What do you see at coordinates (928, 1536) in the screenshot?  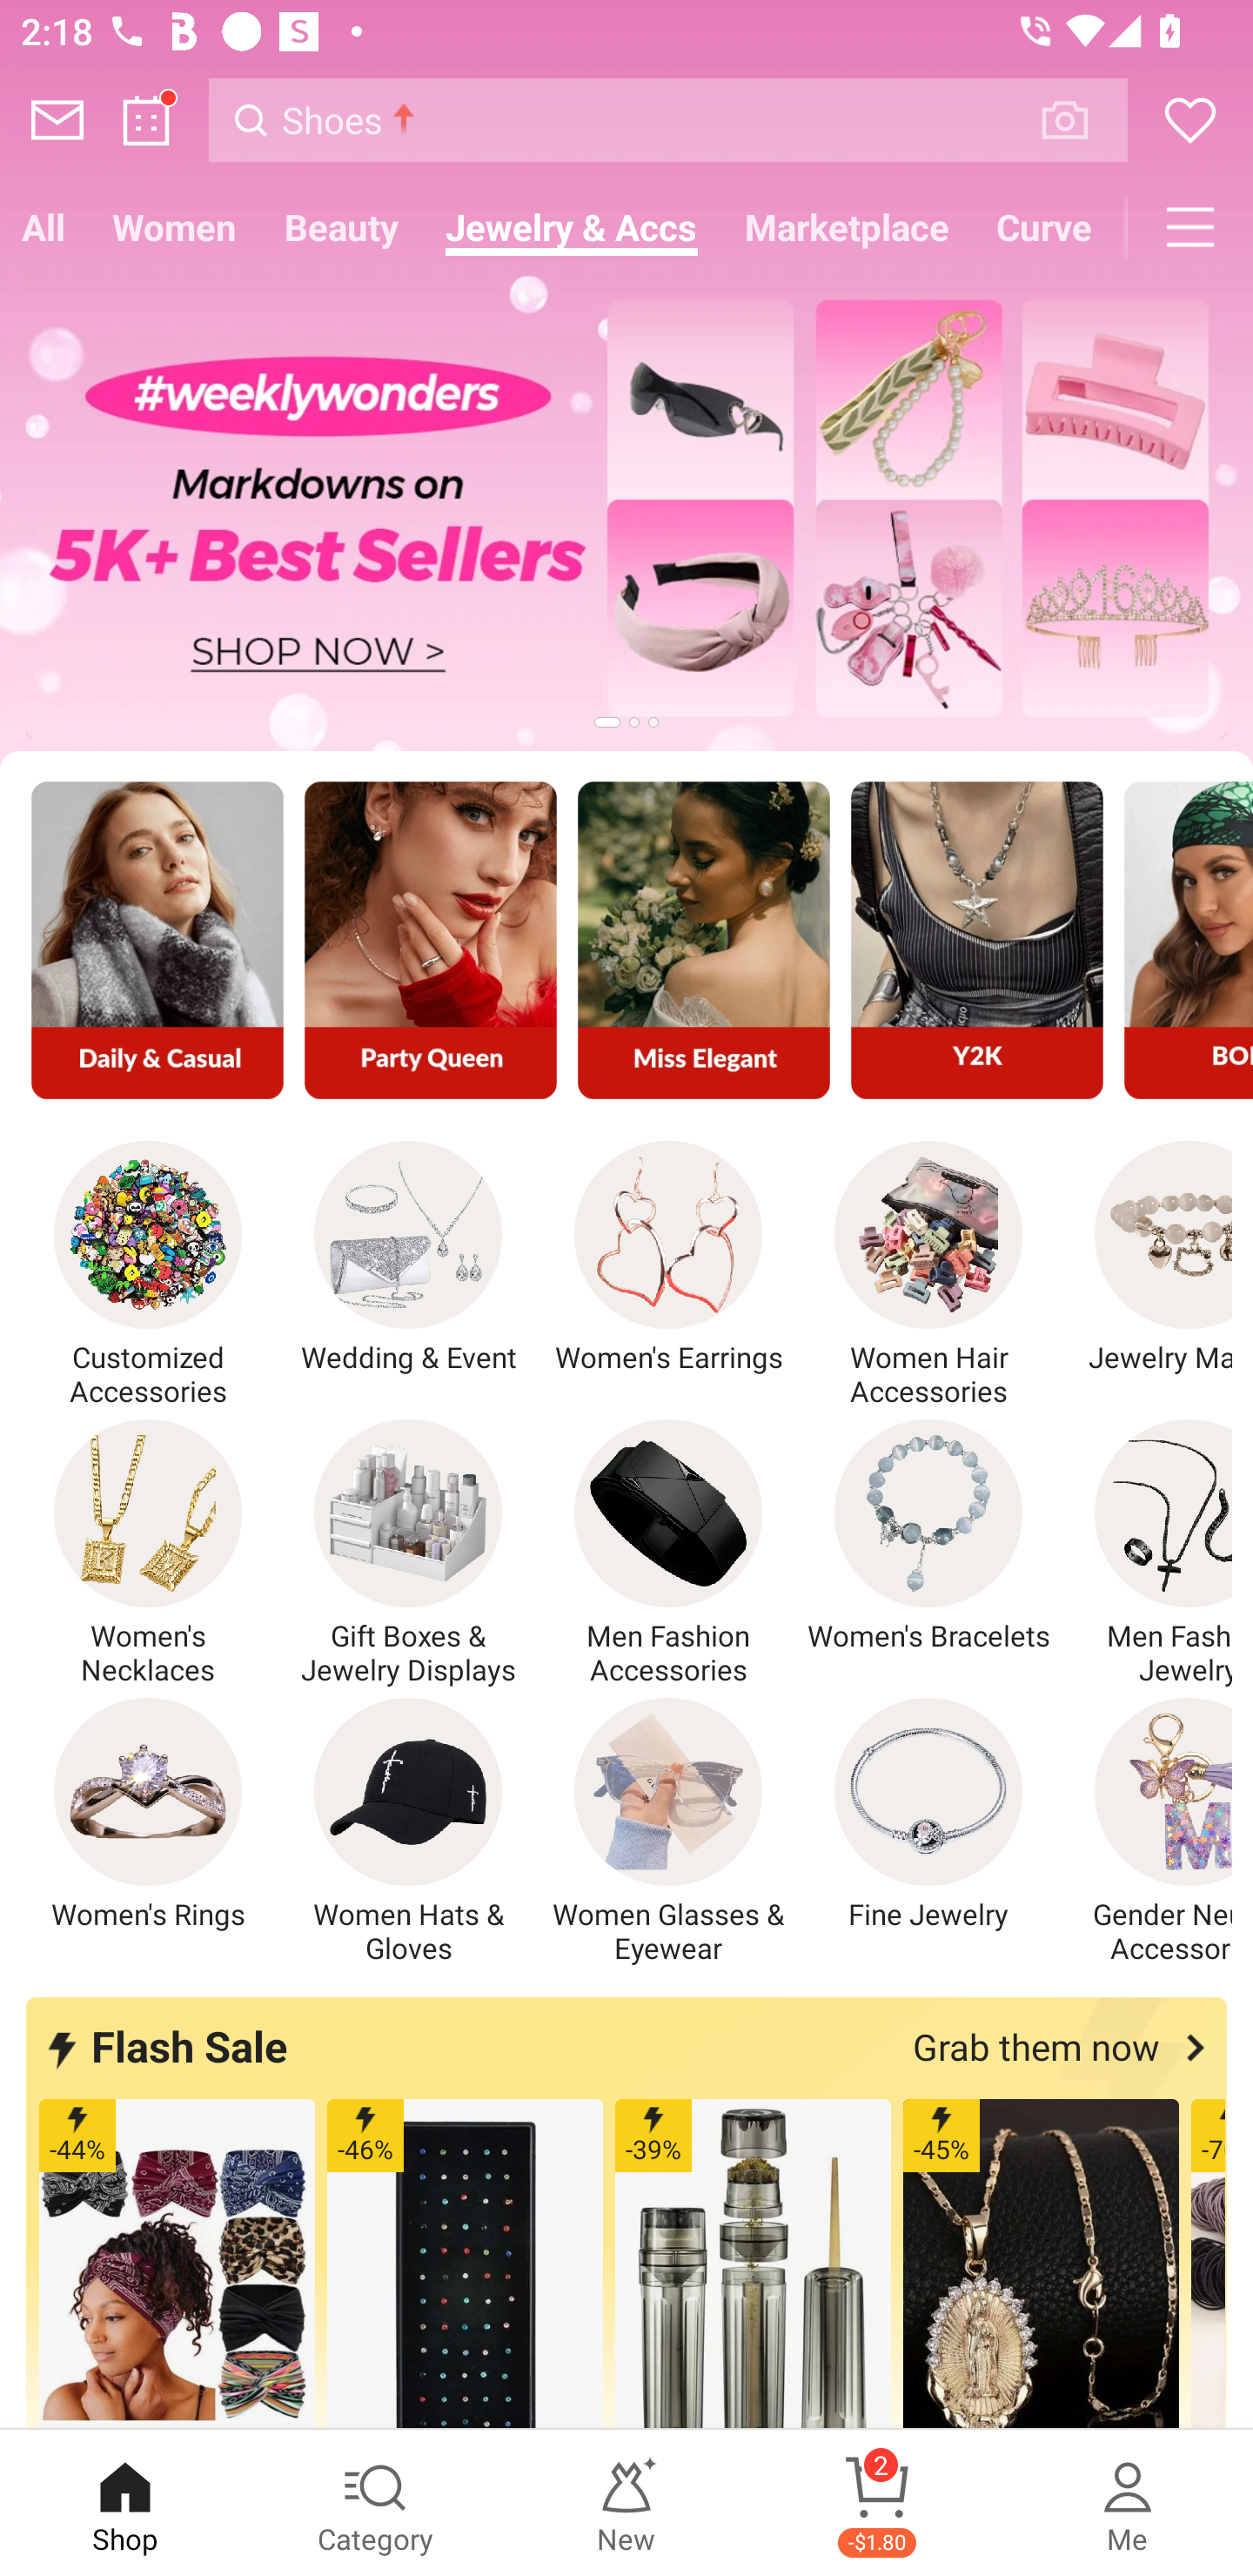 I see `Women's Bracelets` at bounding box center [928, 1536].